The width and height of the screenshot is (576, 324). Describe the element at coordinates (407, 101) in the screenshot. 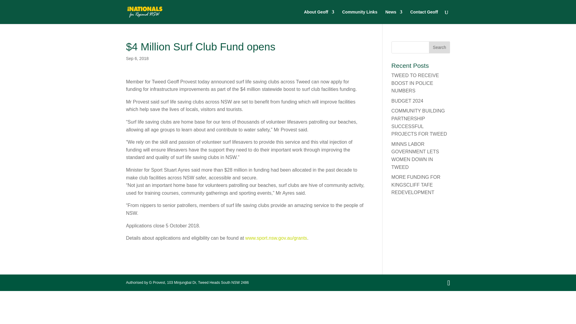

I see `BUDGET 2024` at that location.